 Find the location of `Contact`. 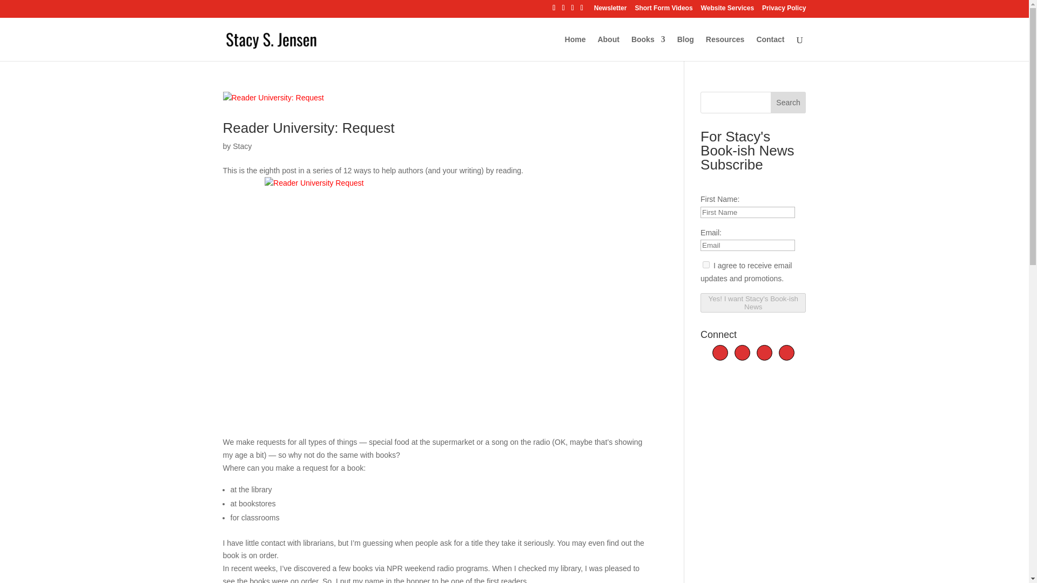

Contact is located at coordinates (770, 48).